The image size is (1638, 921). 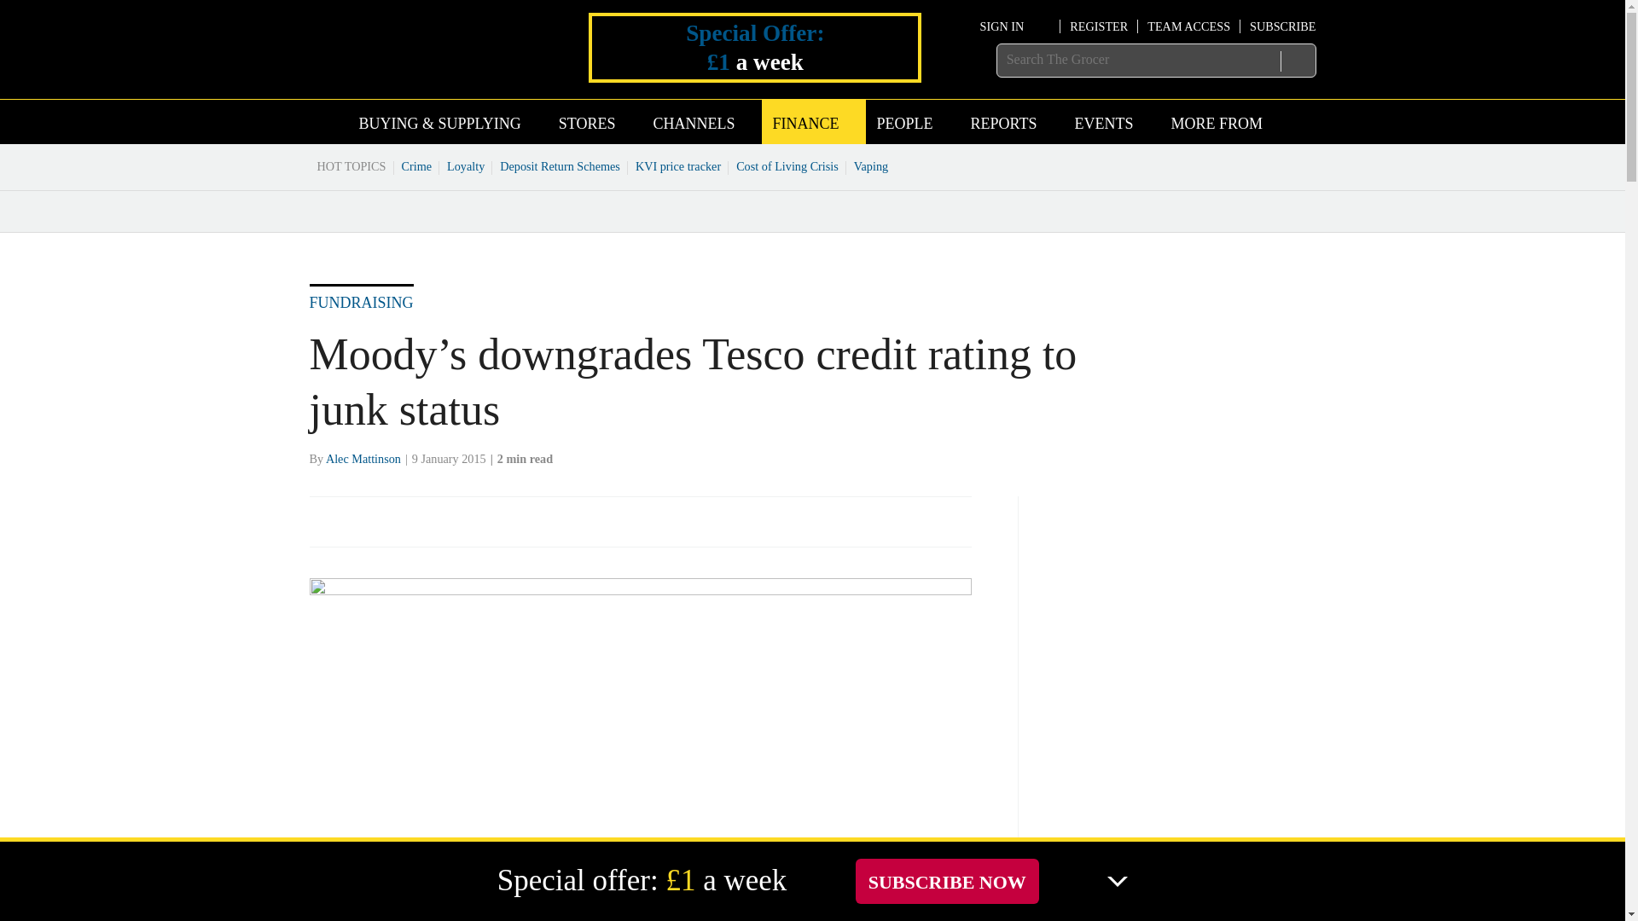 What do you see at coordinates (1188, 26) in the screenshot?
I see `TEAM ACCESS` at bounding box center [1188, 26].